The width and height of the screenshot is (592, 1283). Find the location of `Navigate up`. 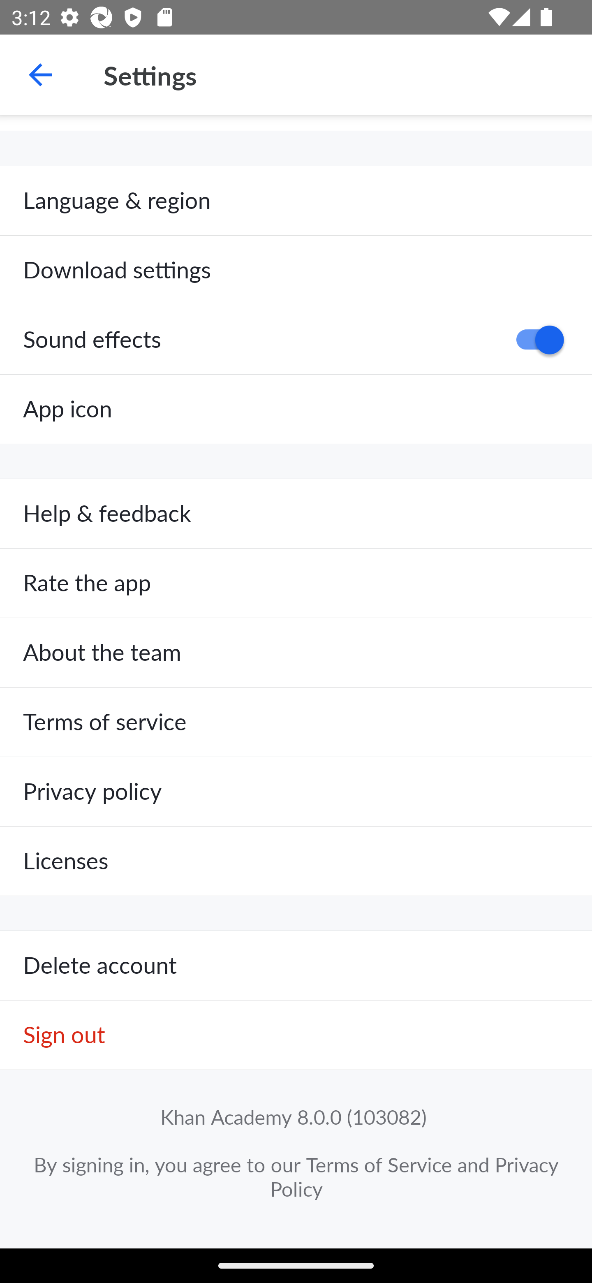

Navigate up is located at coordinates (40, 75).